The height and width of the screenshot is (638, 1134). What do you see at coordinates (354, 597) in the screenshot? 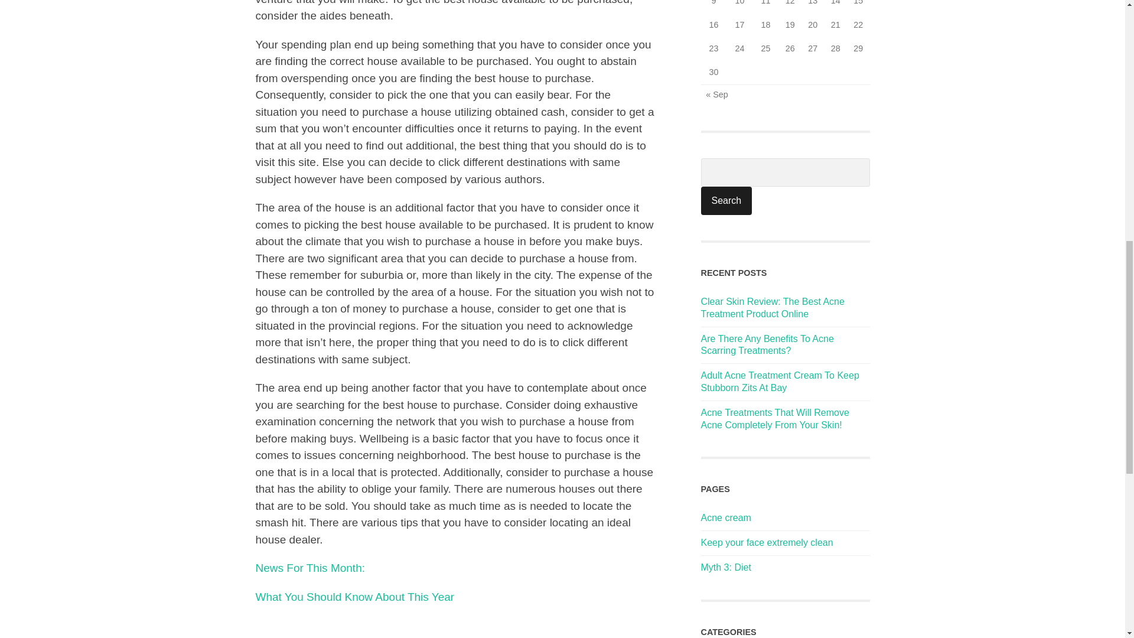
I see `What You Should Know About This Year` at bounding box center [354, 597].